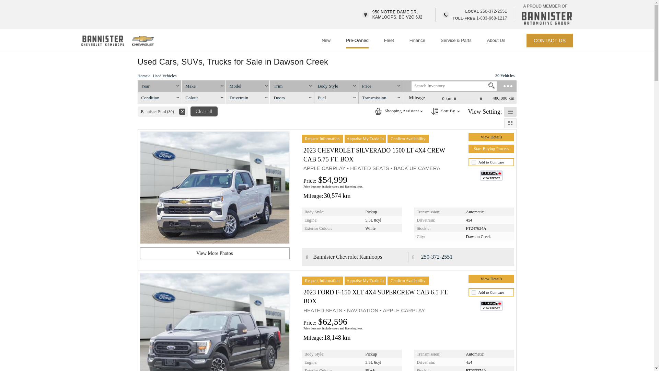  Describe the element at coordinates (480, 18) in the screenshot. I see `TOLL-FREE 1-833-968-1217` at that location.